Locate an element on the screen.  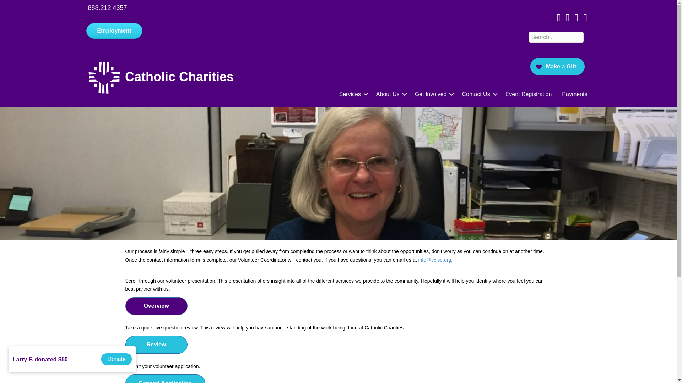
Donate Button is located at coordinates (557, 67).